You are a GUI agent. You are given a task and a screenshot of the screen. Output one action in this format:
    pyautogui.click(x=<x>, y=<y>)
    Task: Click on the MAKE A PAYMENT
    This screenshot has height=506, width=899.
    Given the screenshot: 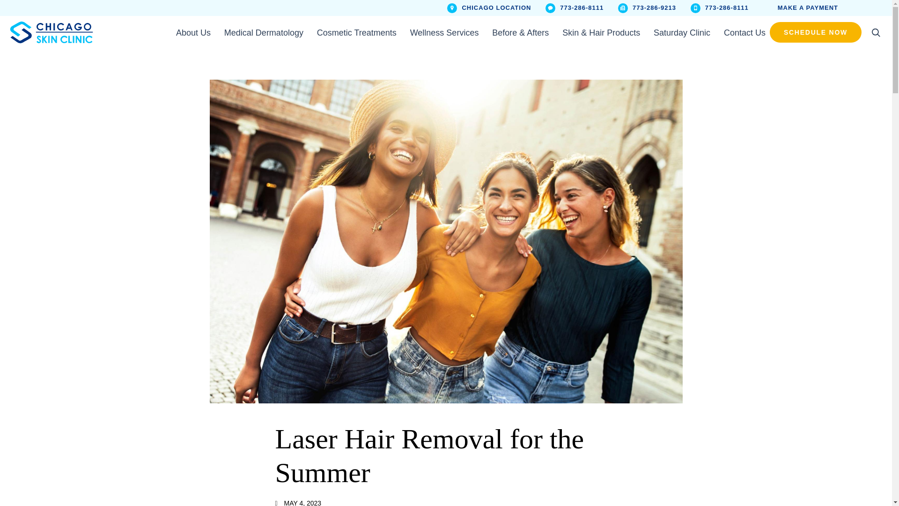 What is the action you would take?
    pyautogui.click(x=801, y=7)
    